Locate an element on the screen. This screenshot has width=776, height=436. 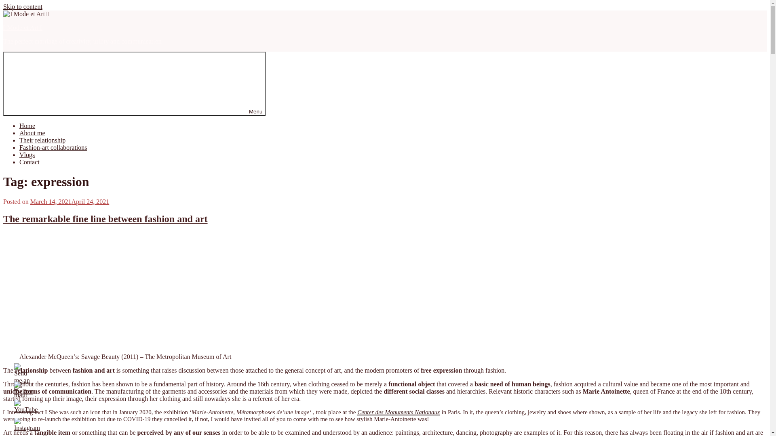
Skip to content is located at coordinates (23, 6).